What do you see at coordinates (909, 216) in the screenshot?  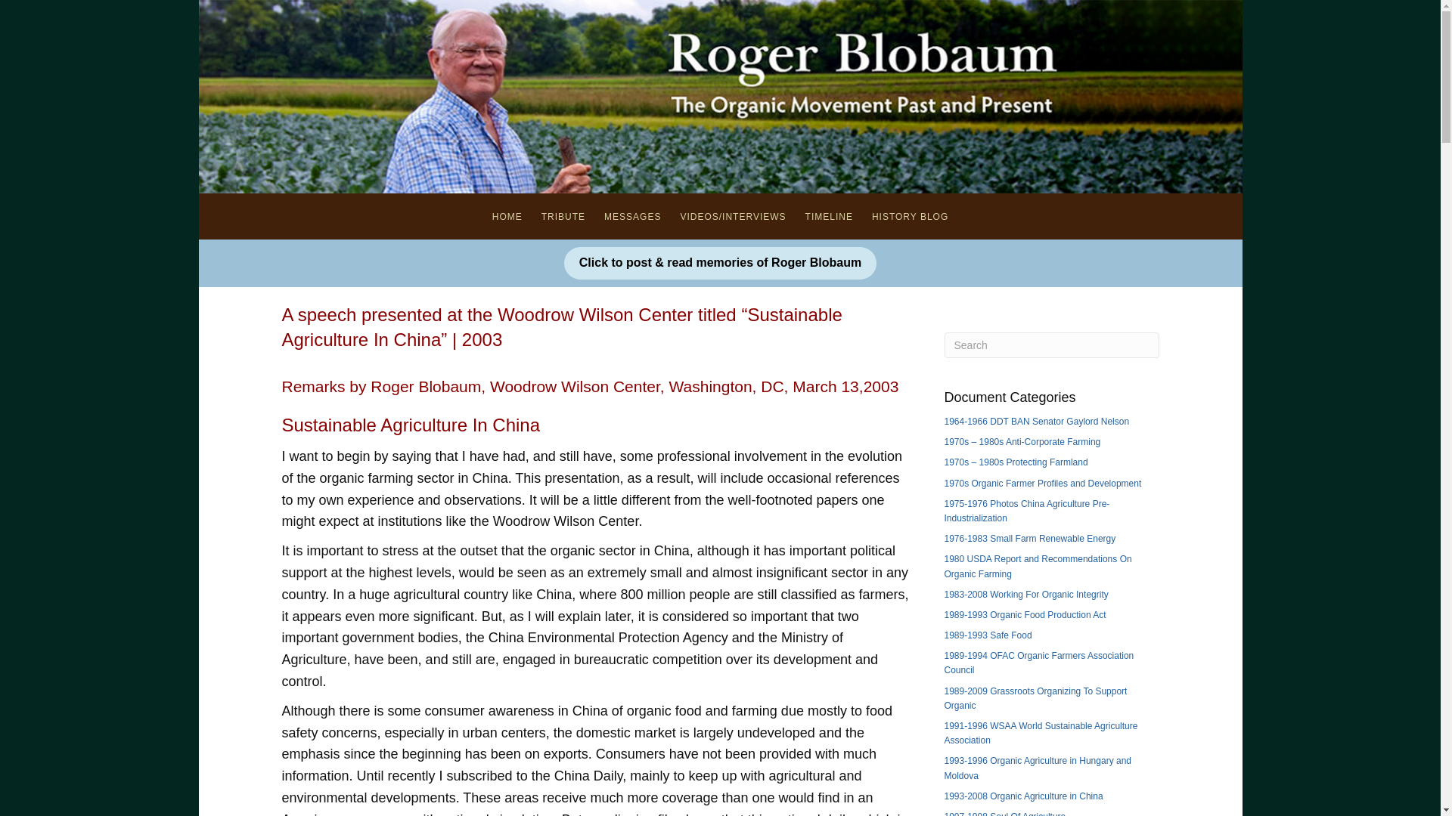 I see `HISTORY BLOG` at bounding box center [909, 216].